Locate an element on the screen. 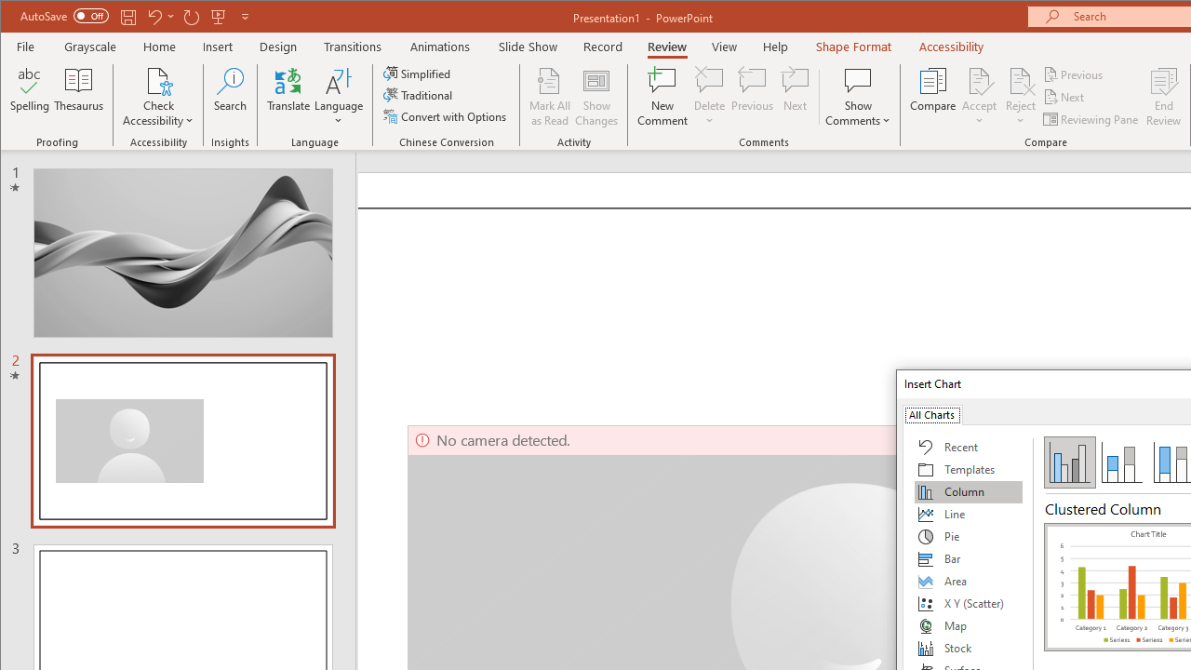  Simplified is located at coordinates (419, 73).